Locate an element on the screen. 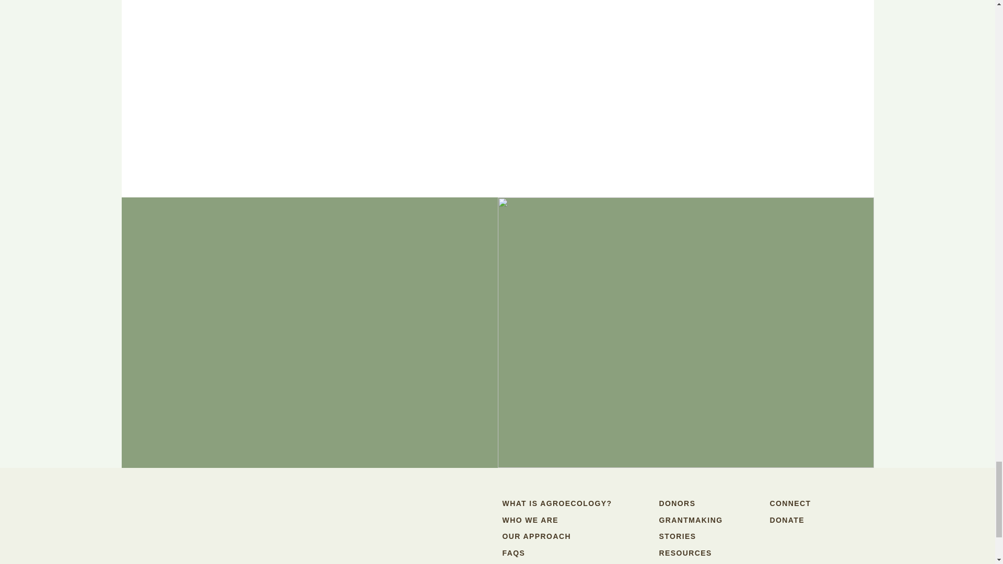 Image resolution: width=1003 pixels, height=564 pixels. DONORS is located at coordinates (677, 503).